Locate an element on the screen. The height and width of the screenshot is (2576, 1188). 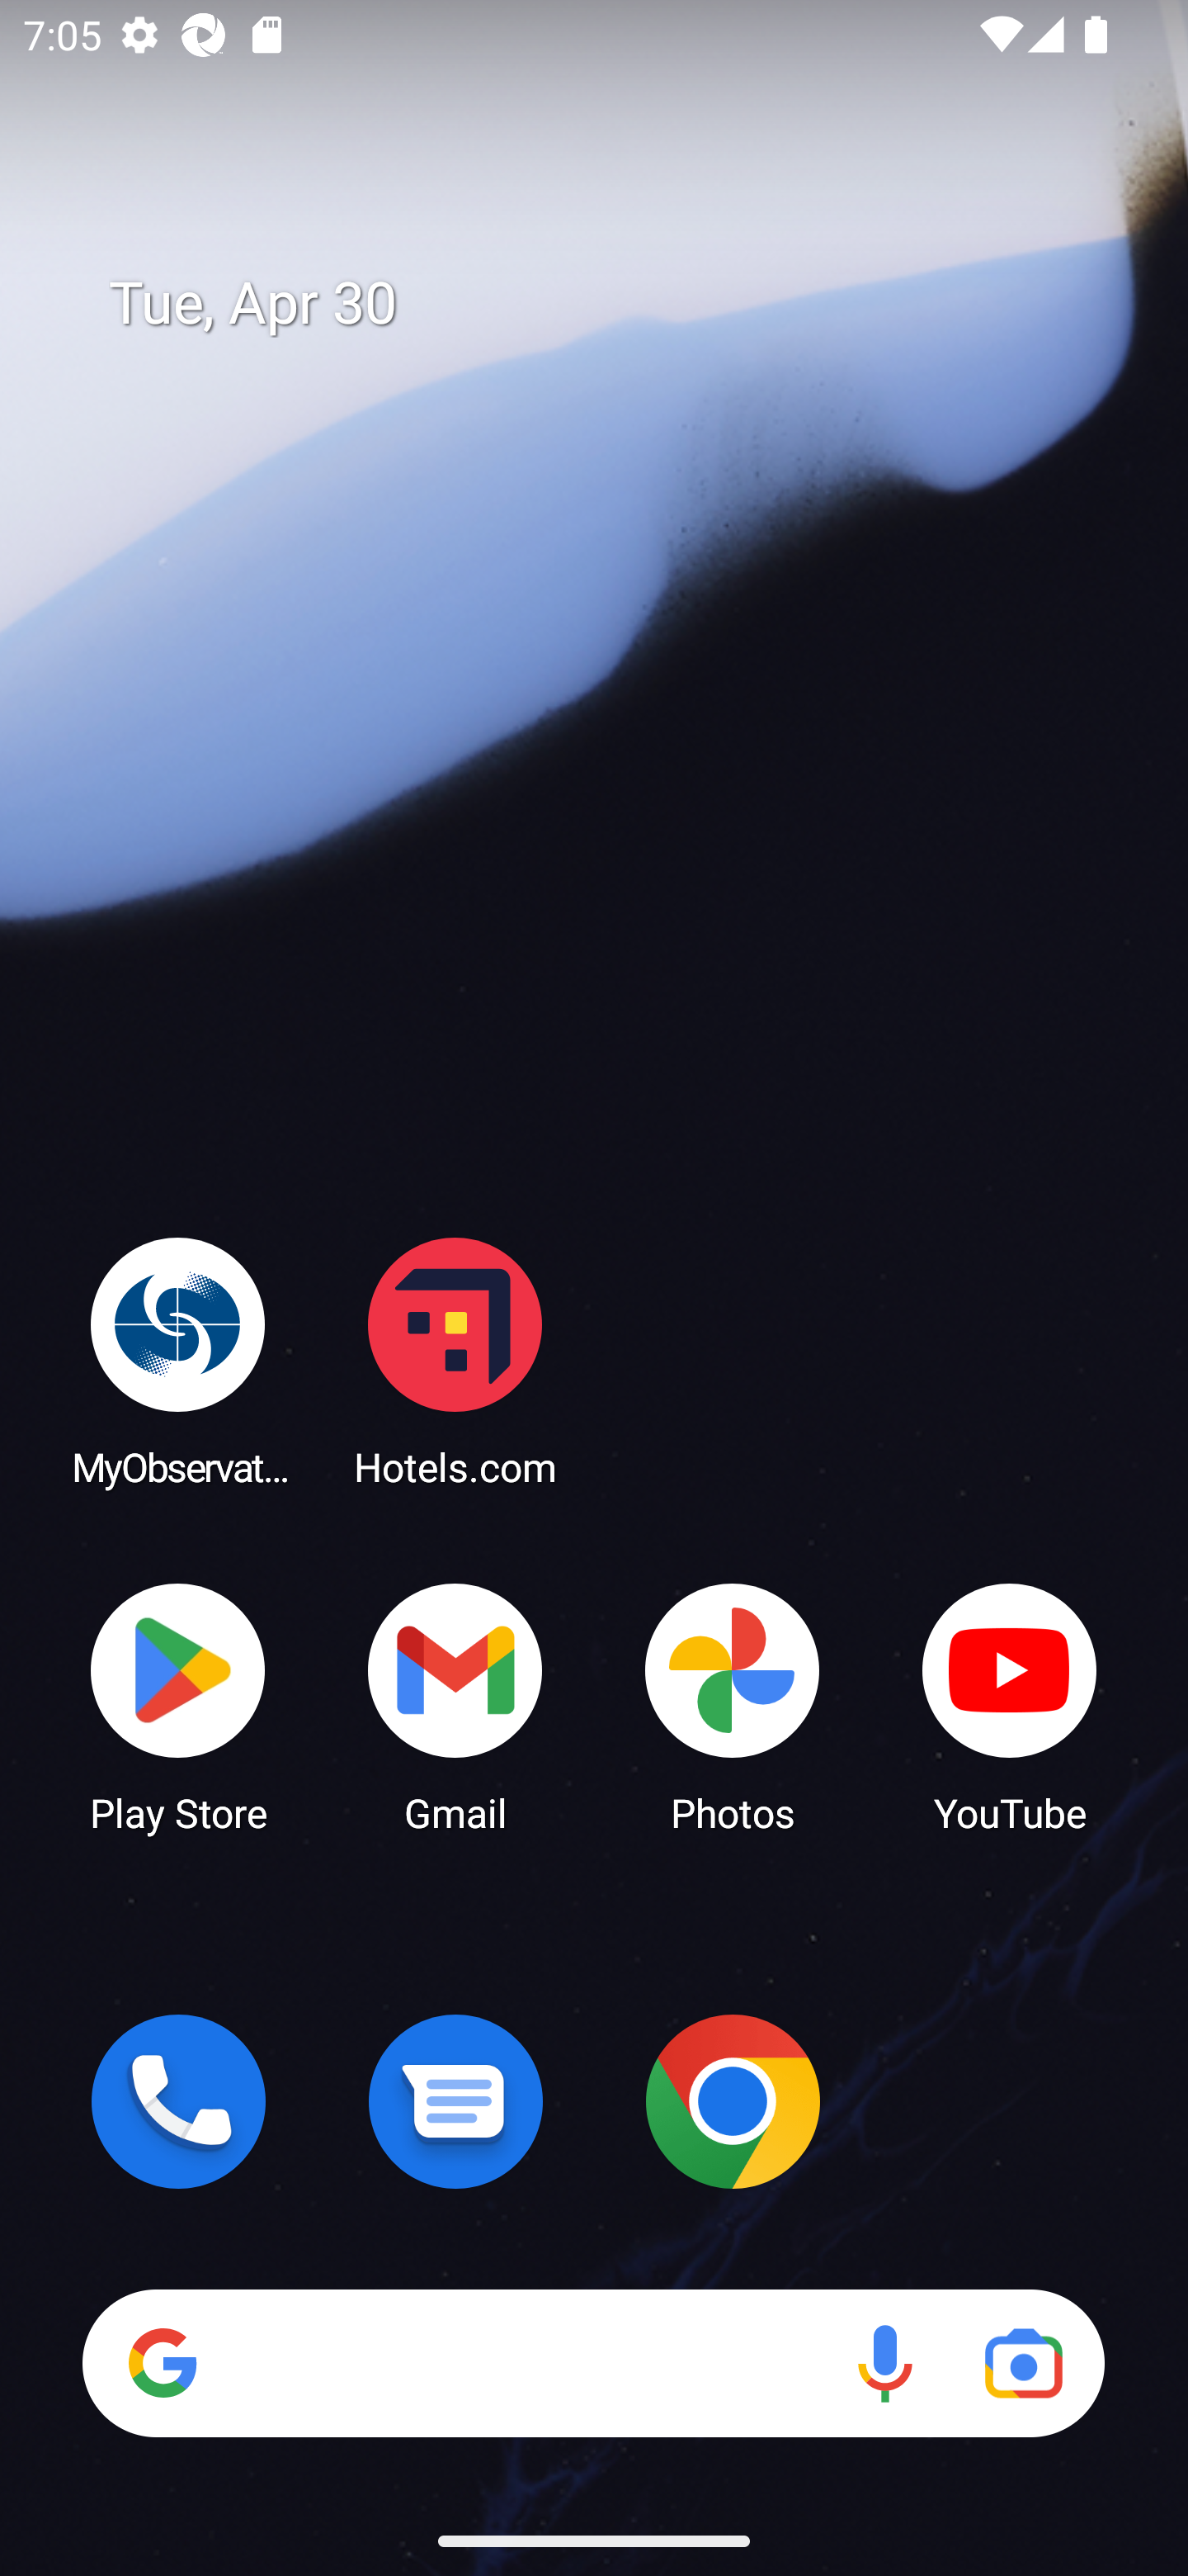
Messages is located at coordinates (455, 2101).